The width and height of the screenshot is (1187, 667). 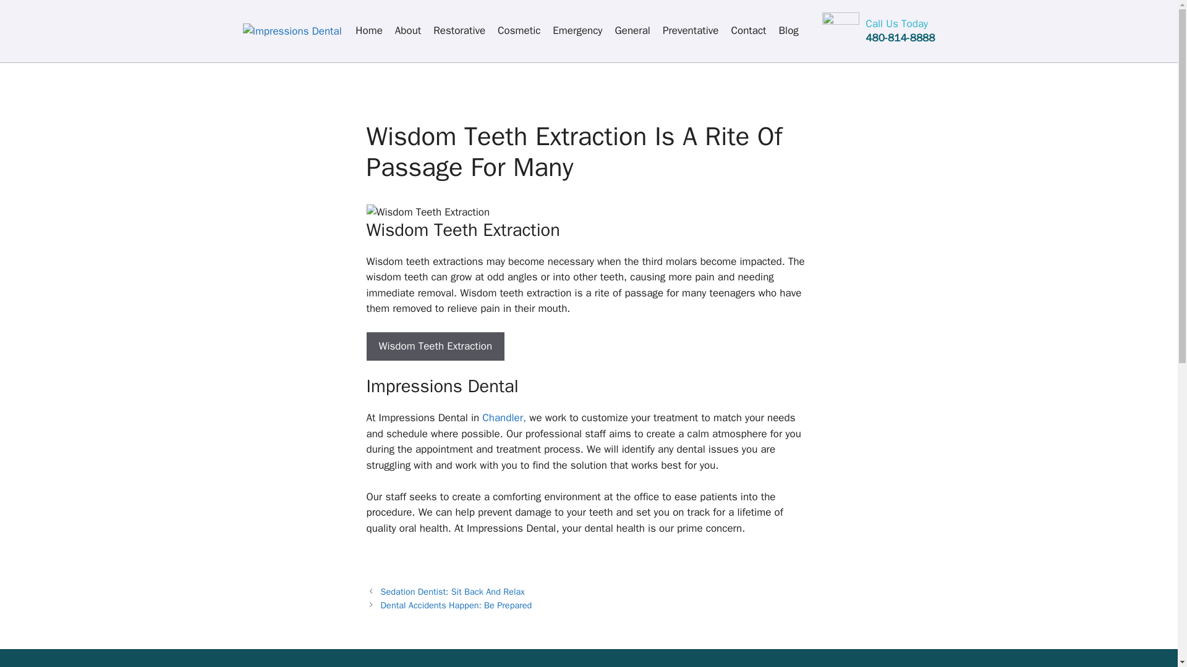 What do you see at coordinates (368, 31) in the screenshot?
I see `Home` at bounding box center [368, 31].